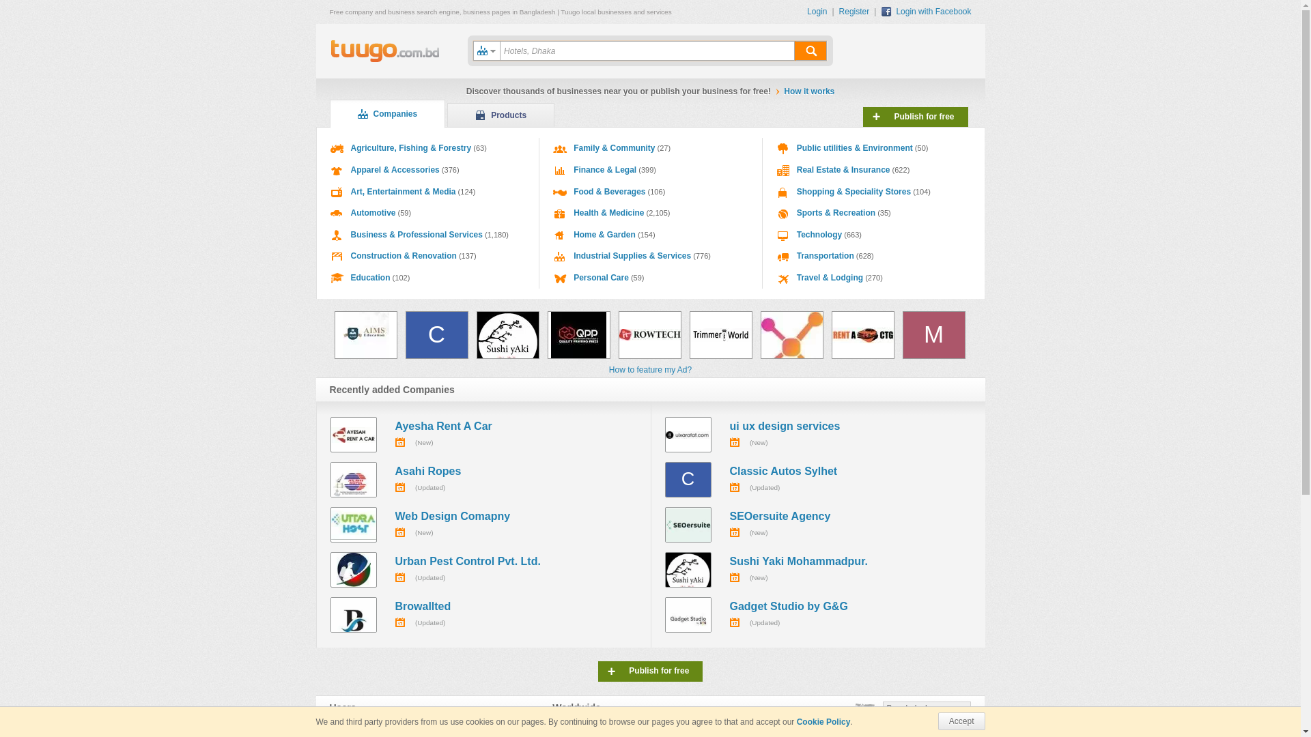 The height and width of the screenshot is (737, 1311). I want to click on  Home & Garden (154), so click(651, 235).